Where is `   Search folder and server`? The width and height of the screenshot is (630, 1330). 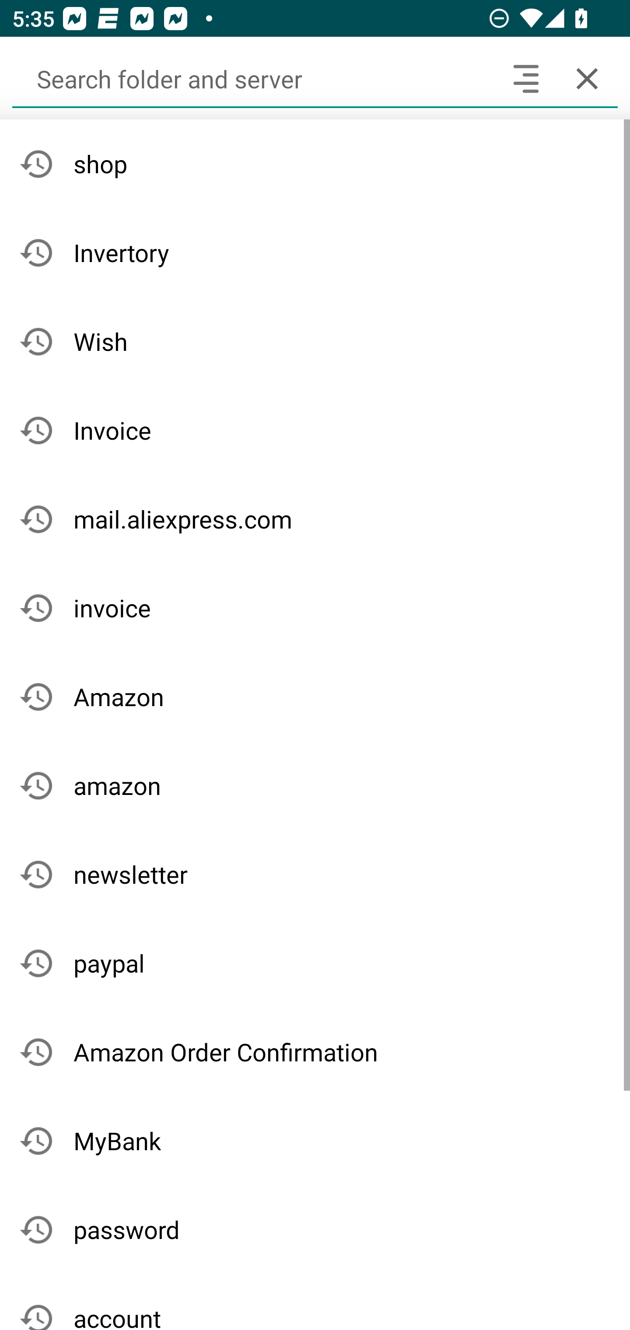
   Search folder and server is located at coordinates (253, 78).